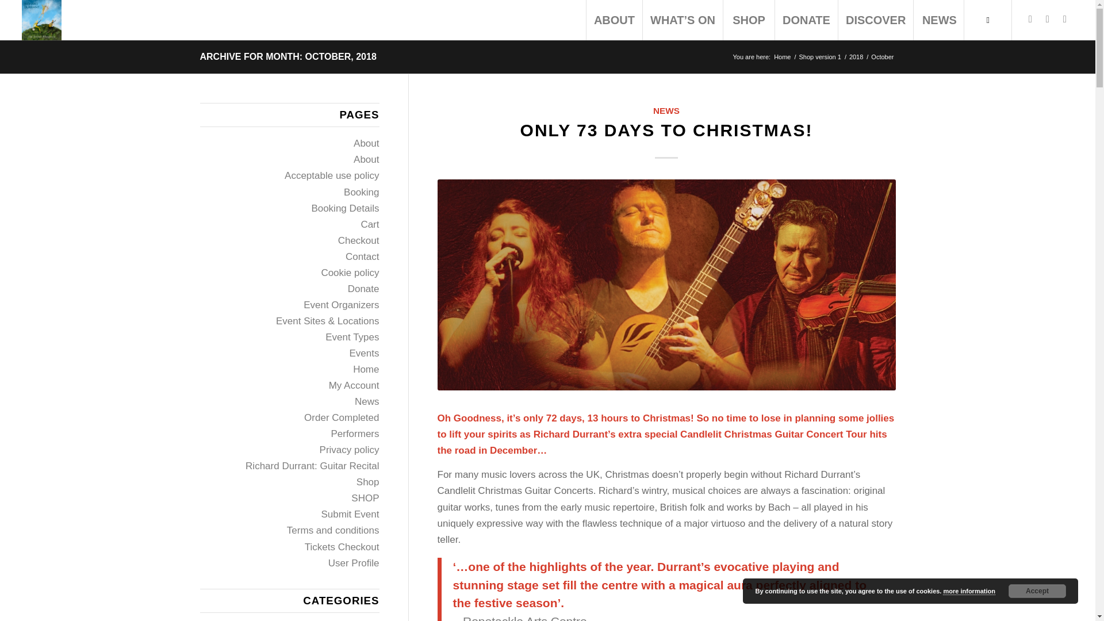 The height and width of the screenshot is (621, 1104). What do you see at coordinates (938, 20) in the screenshot?
I see `NEWS` at bounding box center [938, 20].